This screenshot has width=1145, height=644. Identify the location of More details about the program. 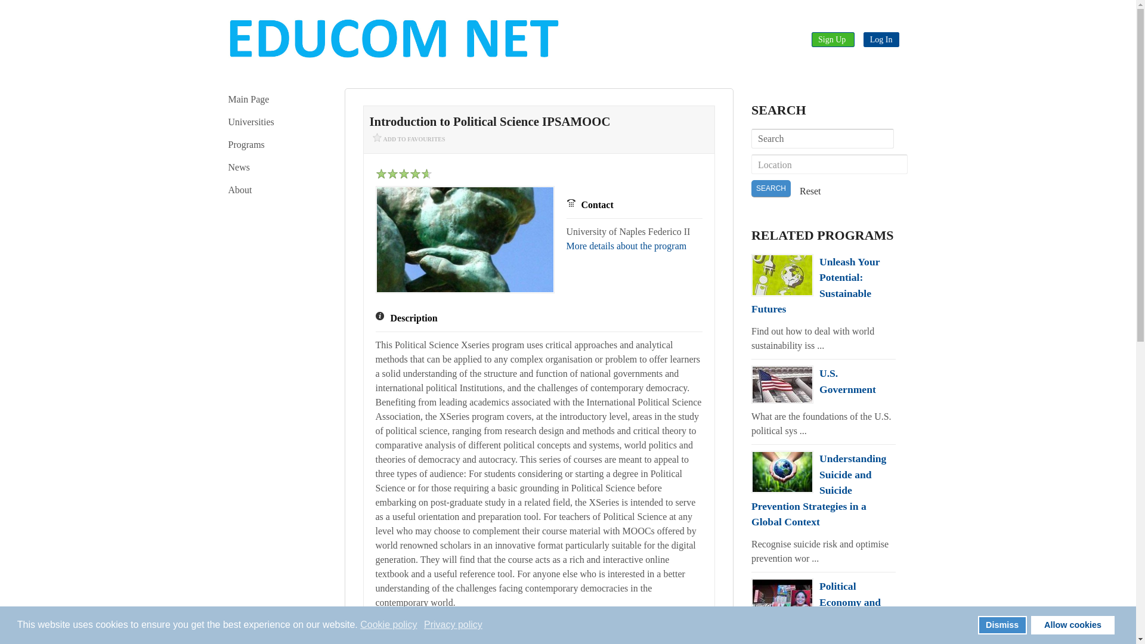
(627, 246).